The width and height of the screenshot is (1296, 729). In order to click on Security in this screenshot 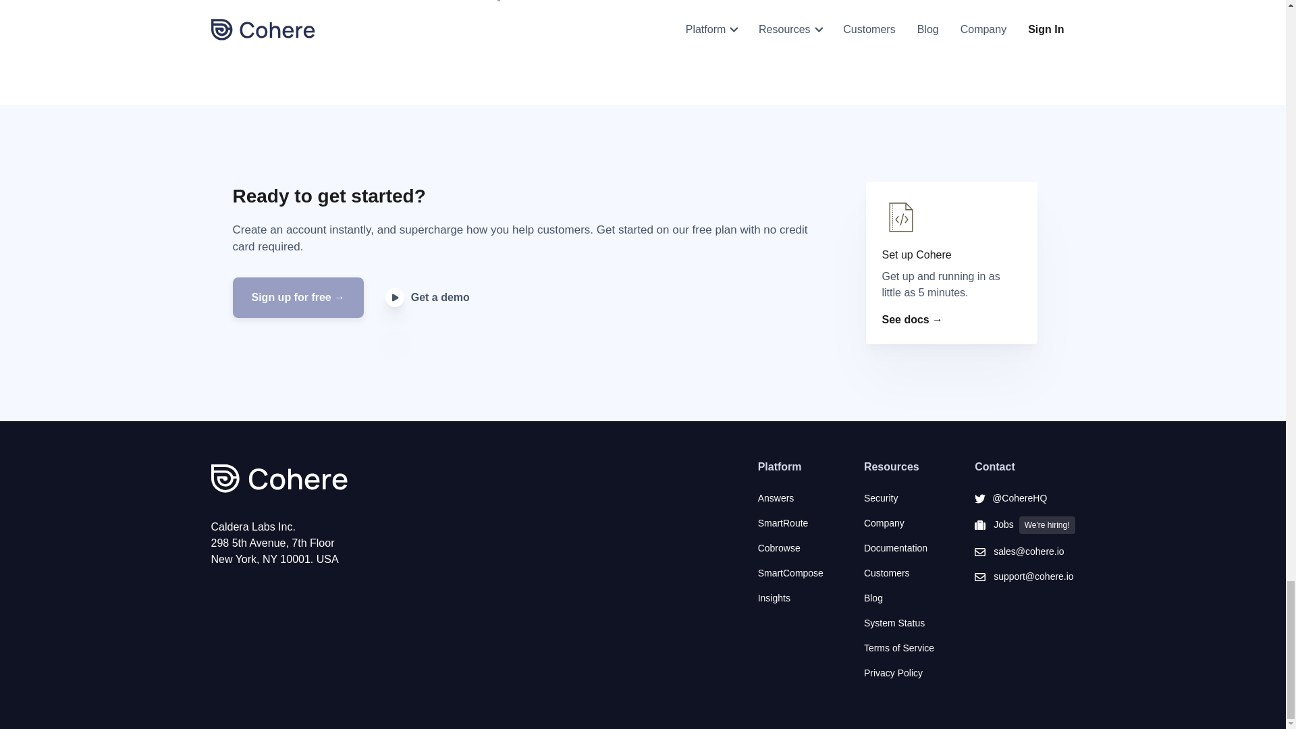, I will do `click(899, 498)`.